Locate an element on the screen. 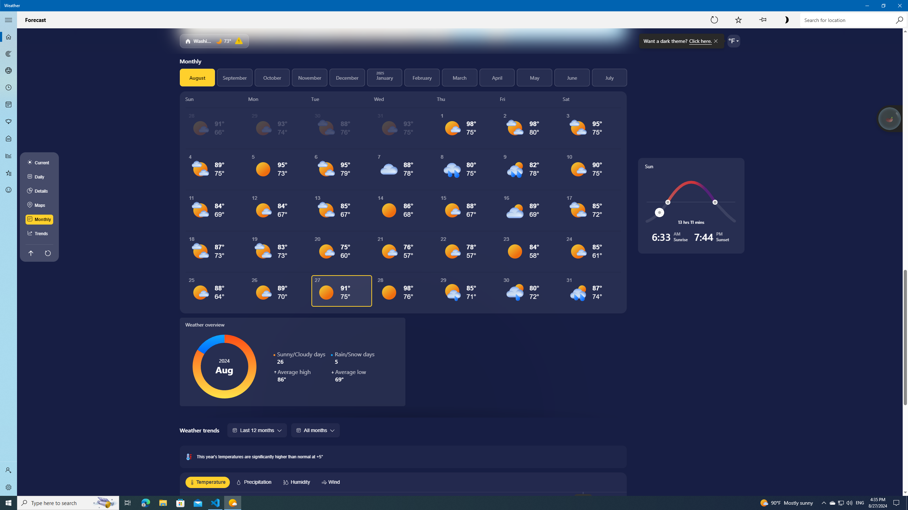 The width and height of the screenshot is (908, 510). User Promoted Notification Area is located at coordinates (899, 6).